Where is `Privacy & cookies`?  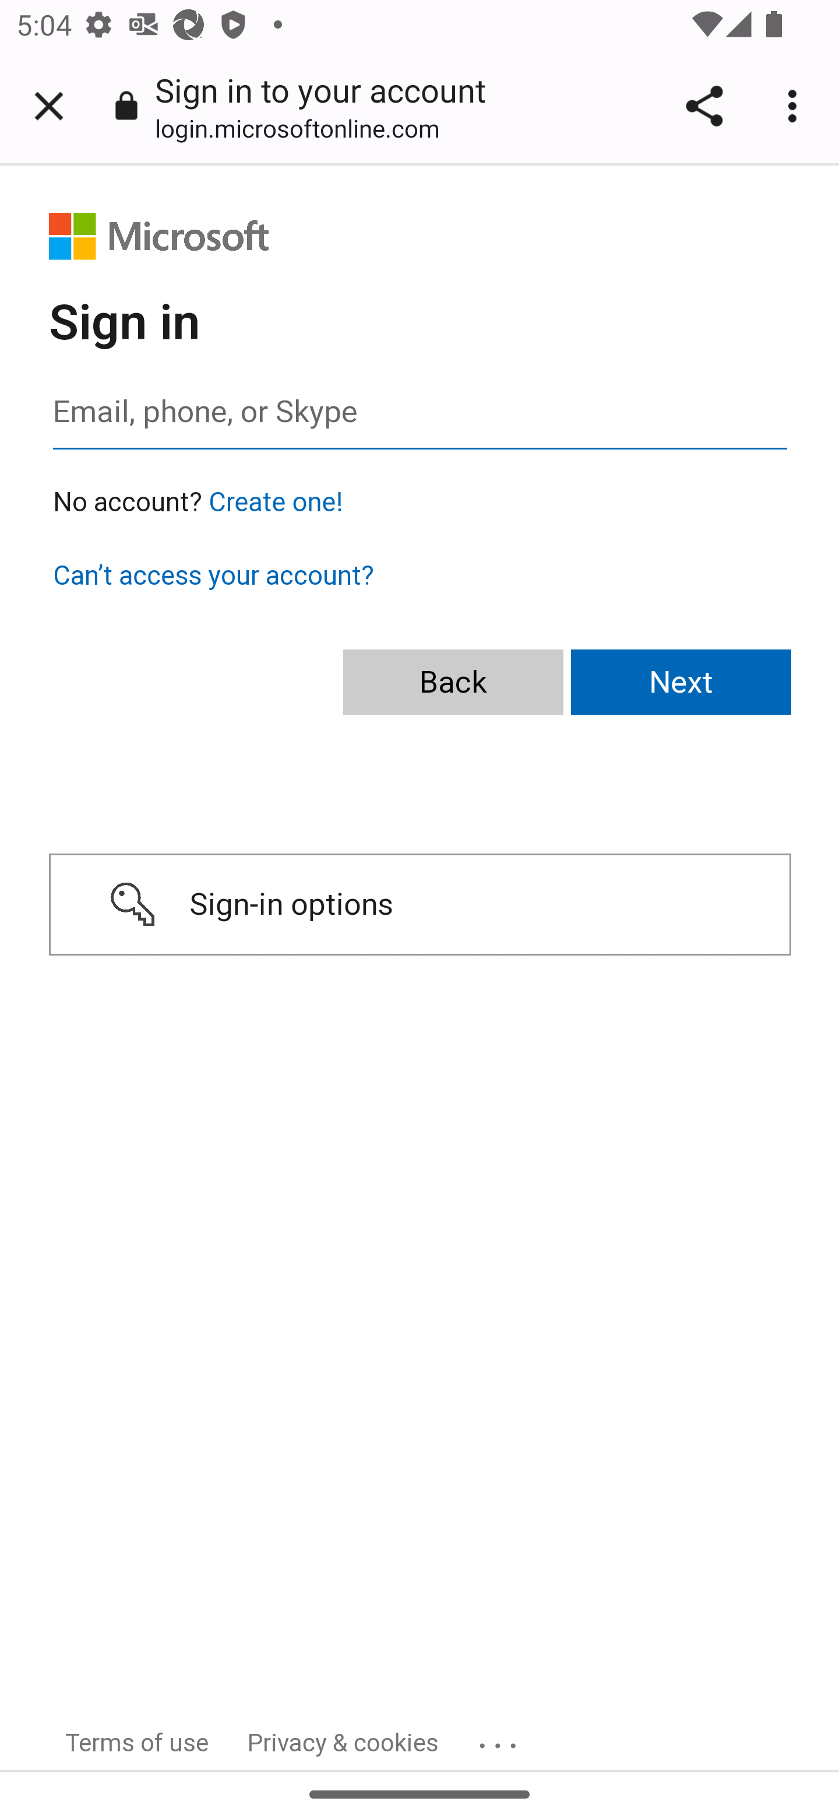 Privacy & cookies is located at coordinates (344, 1742).